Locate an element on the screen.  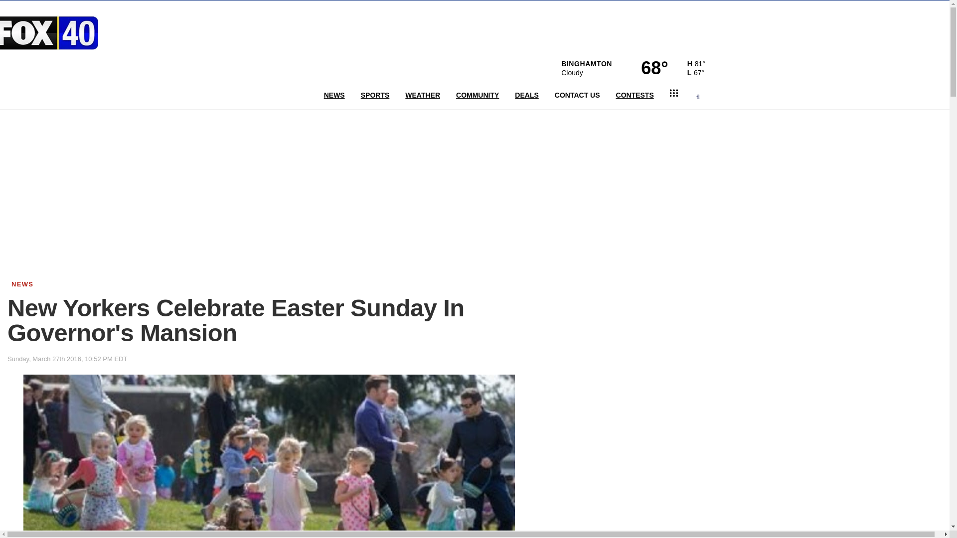
SPORTS is located at coordinates (375, 95).